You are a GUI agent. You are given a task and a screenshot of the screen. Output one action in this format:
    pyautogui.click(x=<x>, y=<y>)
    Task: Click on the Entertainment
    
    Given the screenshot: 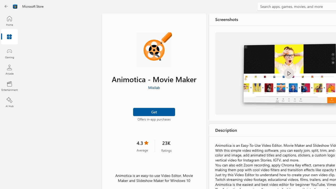 What is the action you would take?
    pyautogui.click(x=9, y=86)
    